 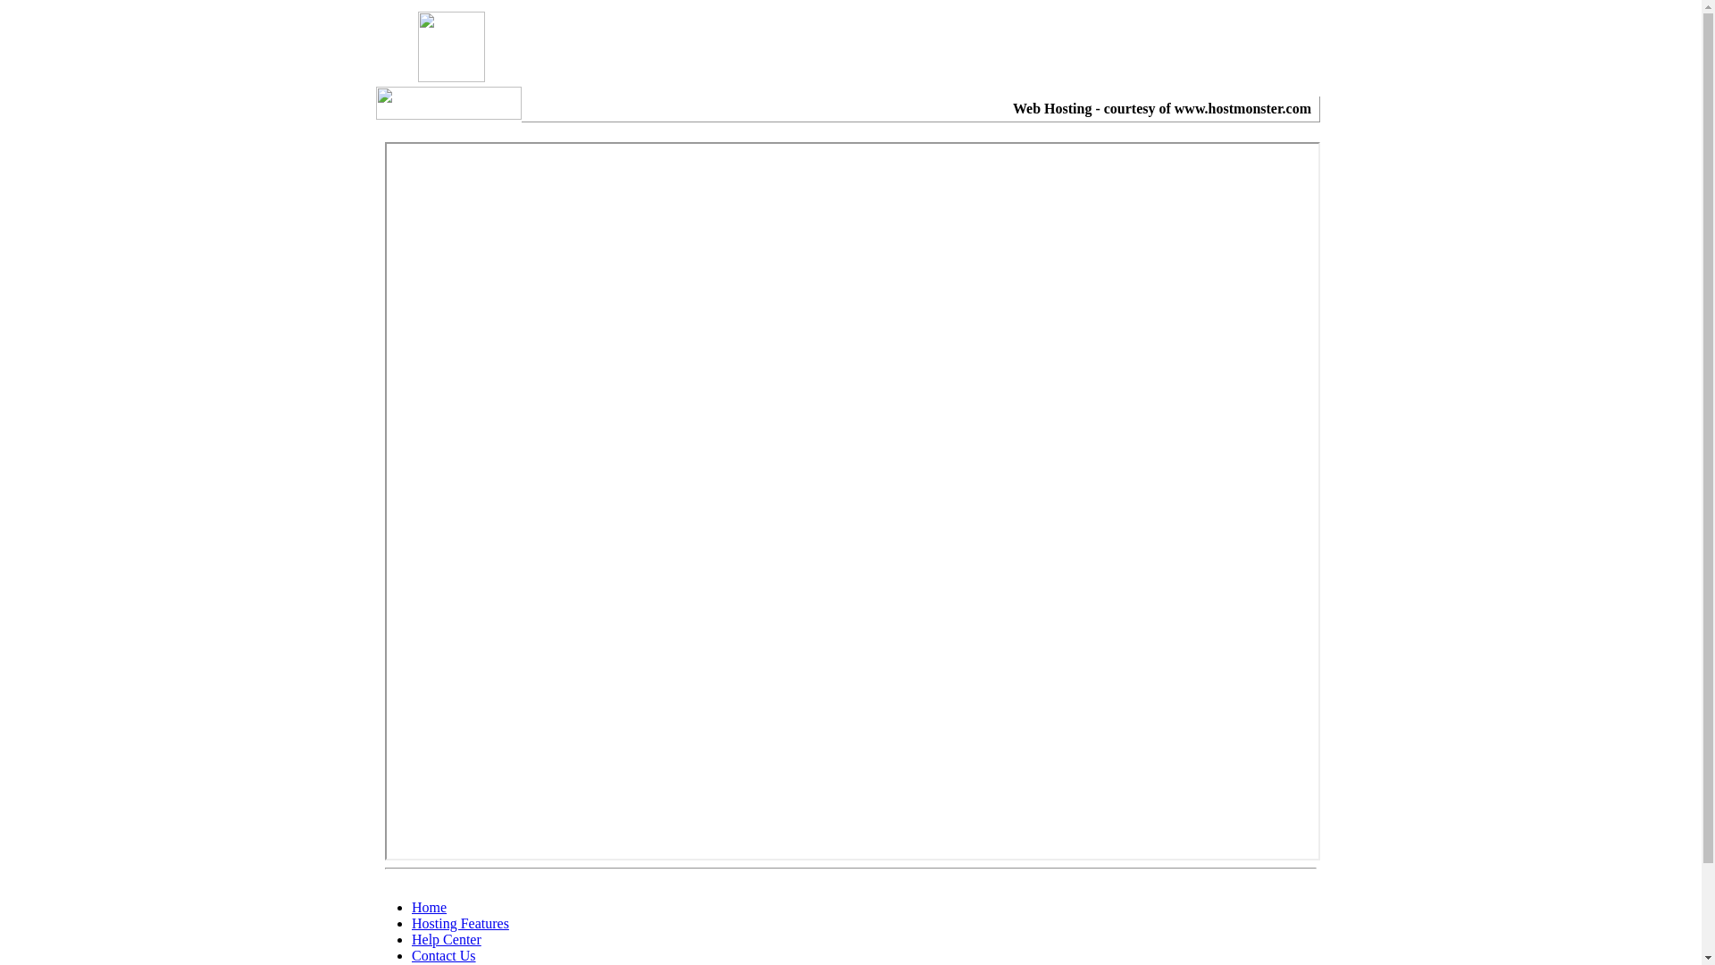 What do you see at coordinates (1162, 109) in the screenshot?
I see `Web Hosting - courtesy of www.hostmonster.com` at bounding box center [1162, 109].